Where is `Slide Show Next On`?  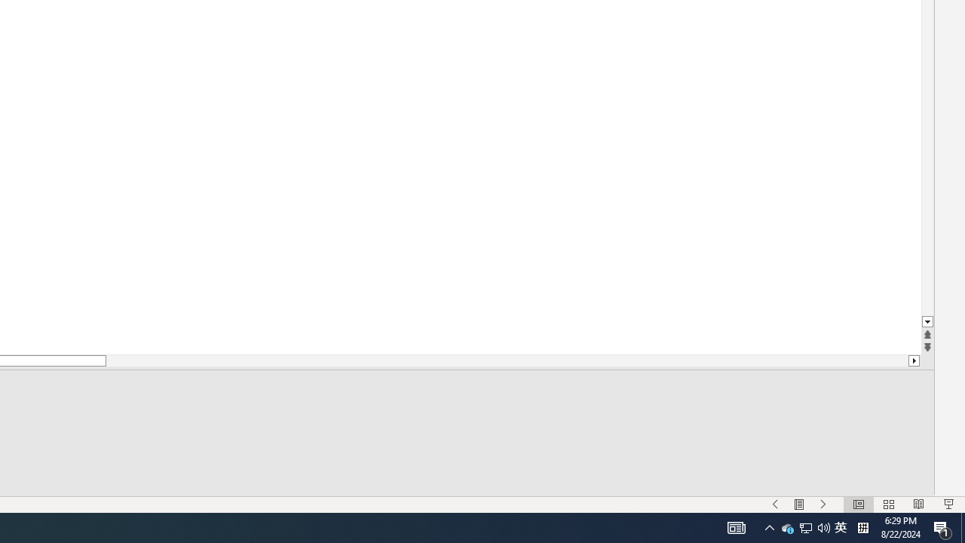
Slide Show Next On is located at coordinates (823, 504).